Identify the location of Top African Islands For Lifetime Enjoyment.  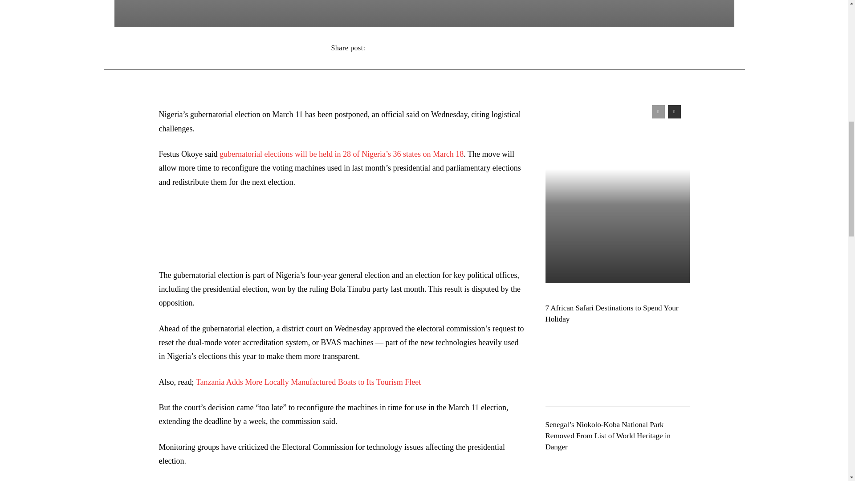
(617, 190).